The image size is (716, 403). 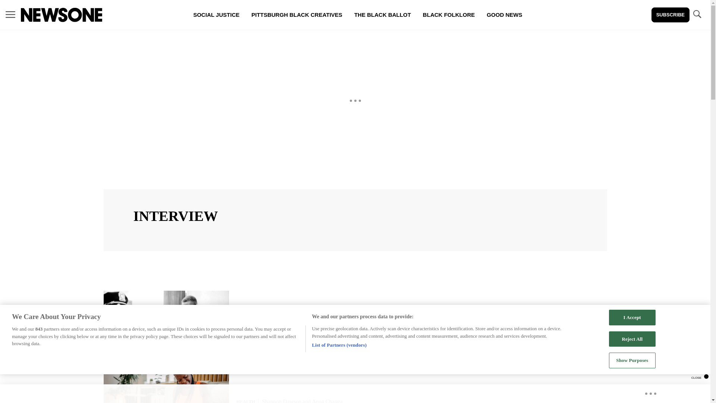 What do you see at coordinates (697, 14) in the screenshot?
I see `TOGGLE SEARCH` at bounding box center [697, 14].